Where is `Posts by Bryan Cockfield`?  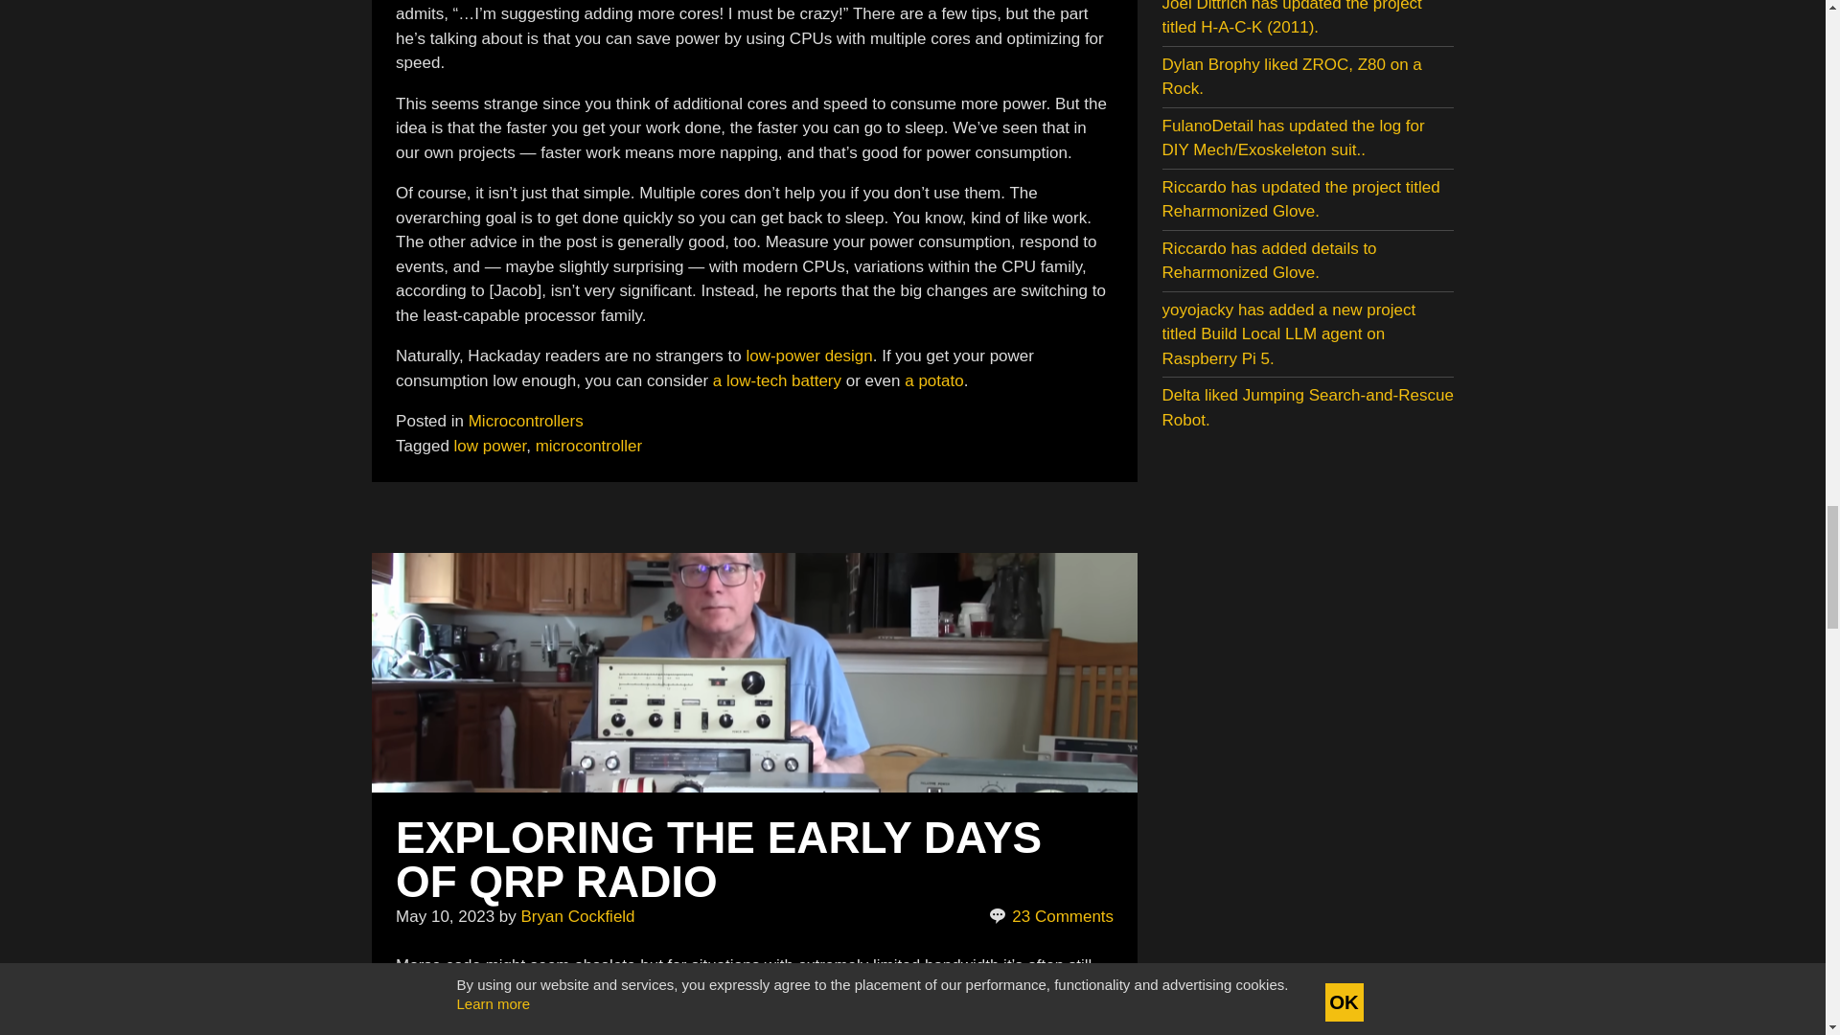 Posts by Bryan Cockfield is located at coordinates (577, 916).